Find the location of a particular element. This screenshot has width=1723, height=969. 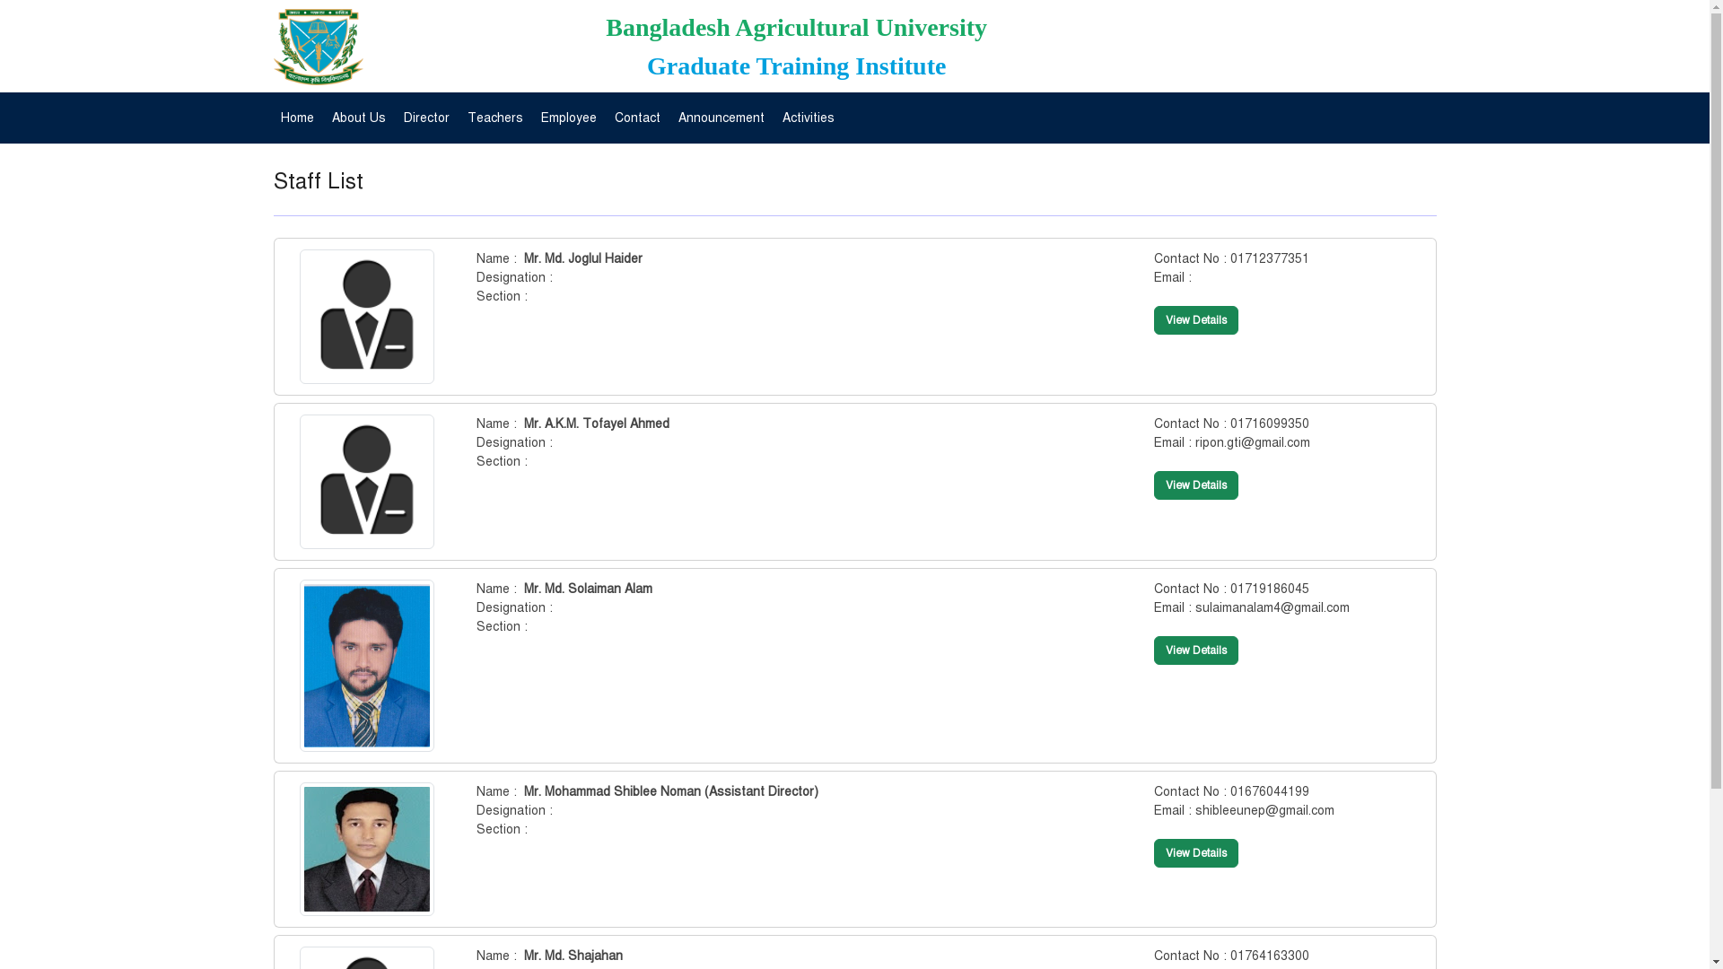

Director is located at coordinates (426, 118).